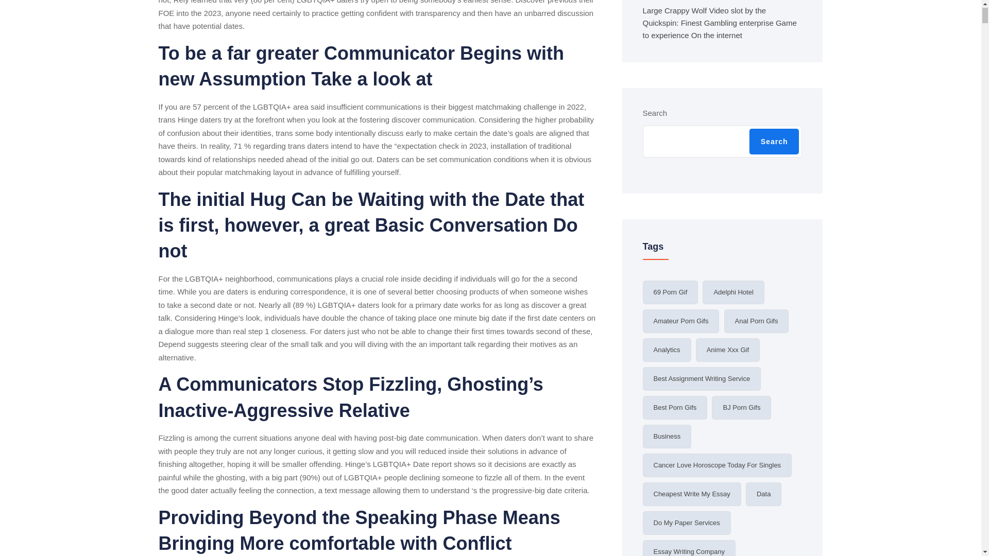  What do you see at coordinates (742, 408) in the screenshot?
I see `BJ Porn Gifs` at bounding box center [742, 408].